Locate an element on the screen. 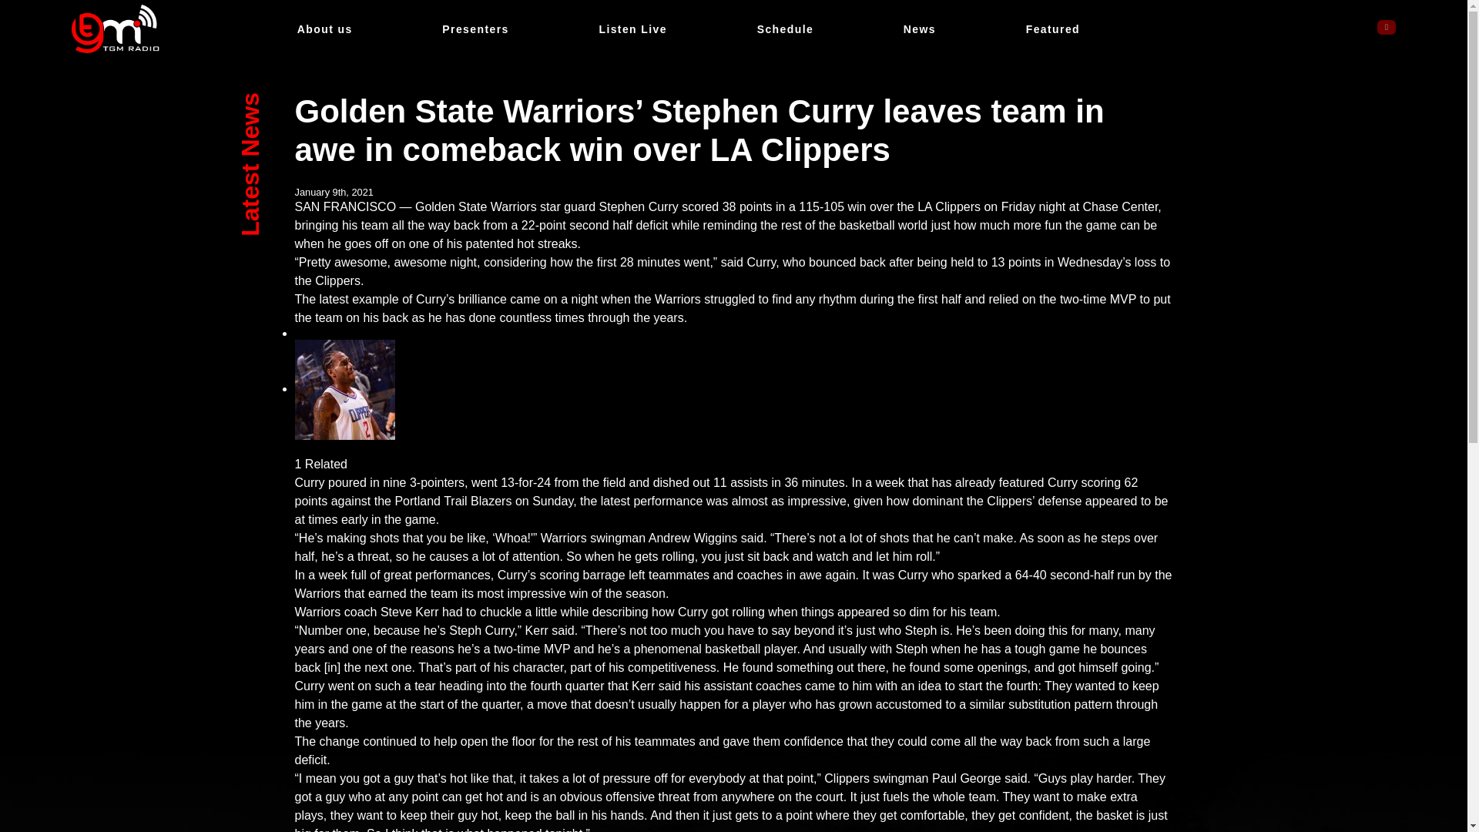 Image resolution: width=1479 pixels, height=832 pixels. Golden State Warriors is located at coordinates (325, 29).